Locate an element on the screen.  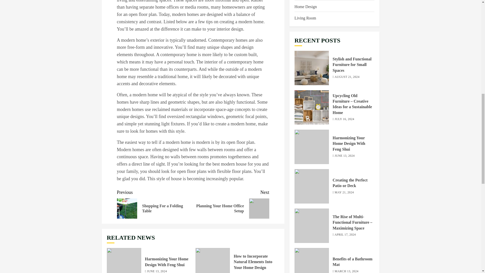
Harmonizing Your Home Design With Feng Shui is located at coordinates (124, 260).